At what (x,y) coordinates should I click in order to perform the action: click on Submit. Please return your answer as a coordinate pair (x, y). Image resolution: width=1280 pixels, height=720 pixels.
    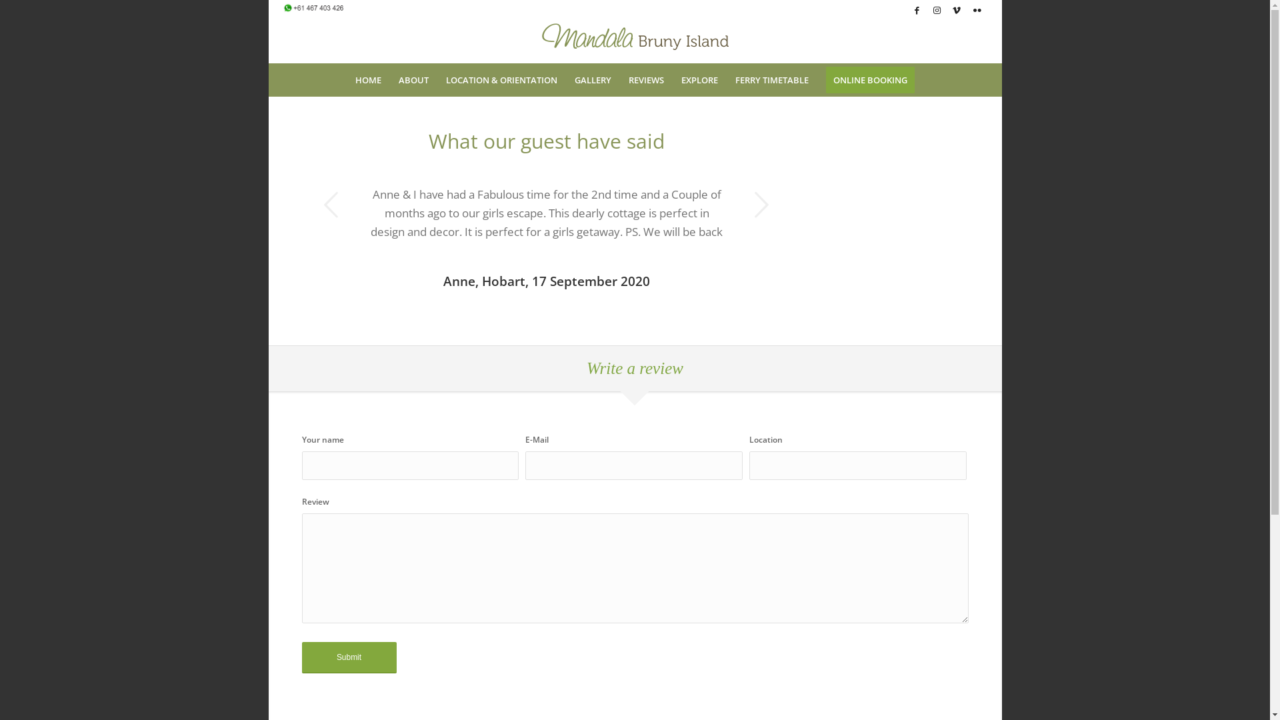
    Looking at the image, I should click on (349, 659).